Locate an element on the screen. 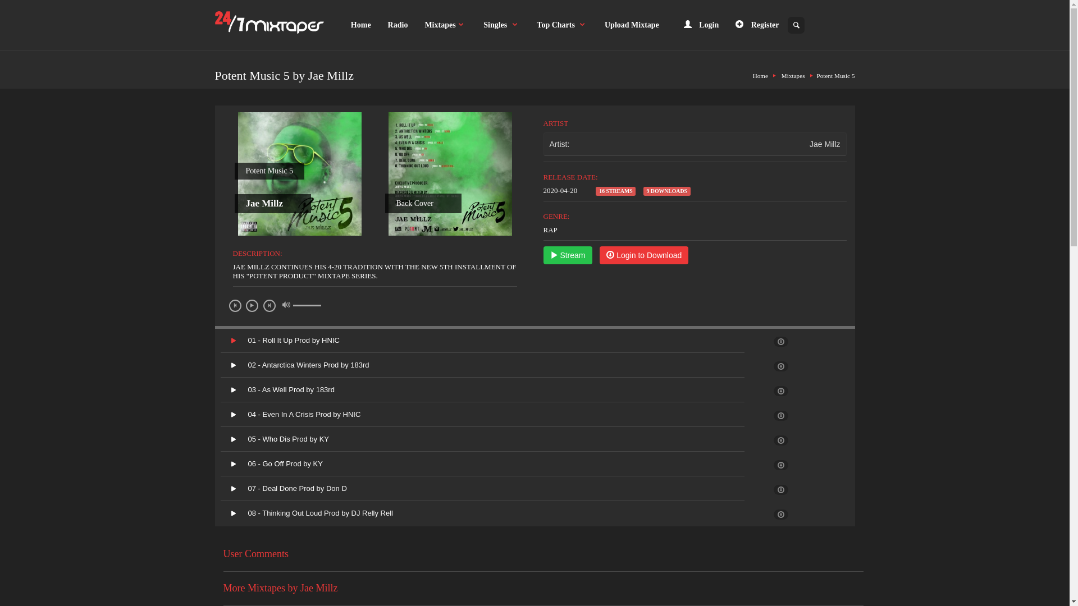 Image resolution: width=1078 pixels, height=606 pixels. Login is located at coordinates (702, 25).